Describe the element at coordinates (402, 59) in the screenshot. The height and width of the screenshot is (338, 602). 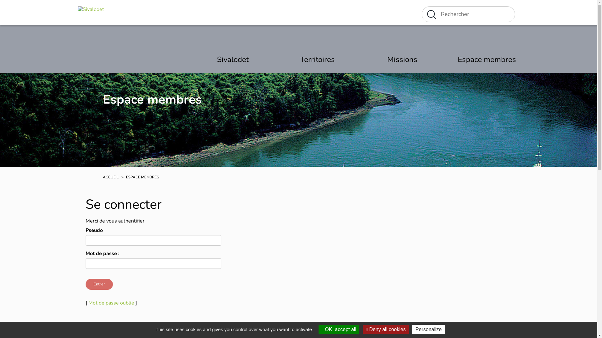
I see `Missions` at that location.